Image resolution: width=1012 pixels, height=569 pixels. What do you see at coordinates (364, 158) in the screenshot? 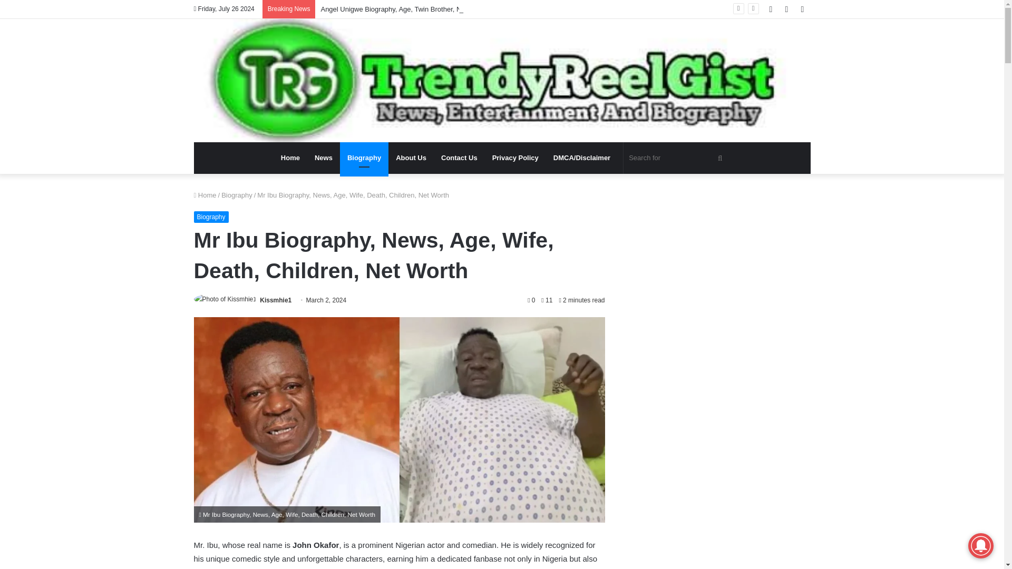
I see `Biography` at bounding box center [364, 158].